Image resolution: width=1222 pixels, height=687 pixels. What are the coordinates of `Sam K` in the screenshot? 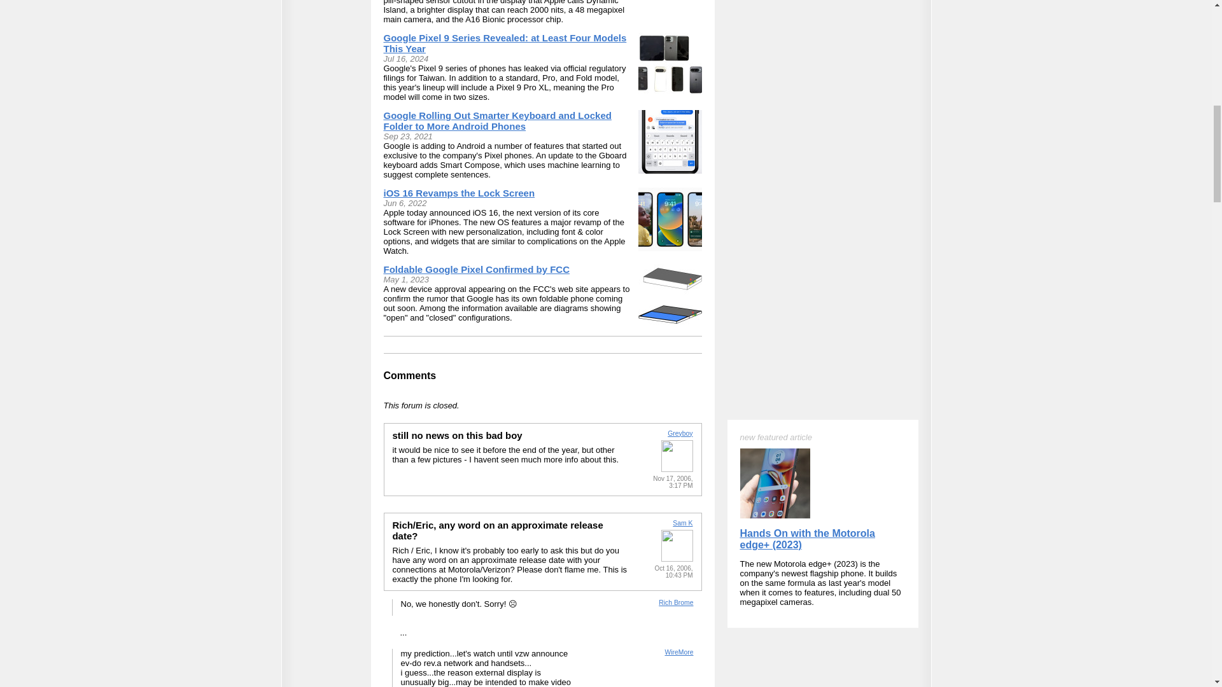 It's located at (682, 523).